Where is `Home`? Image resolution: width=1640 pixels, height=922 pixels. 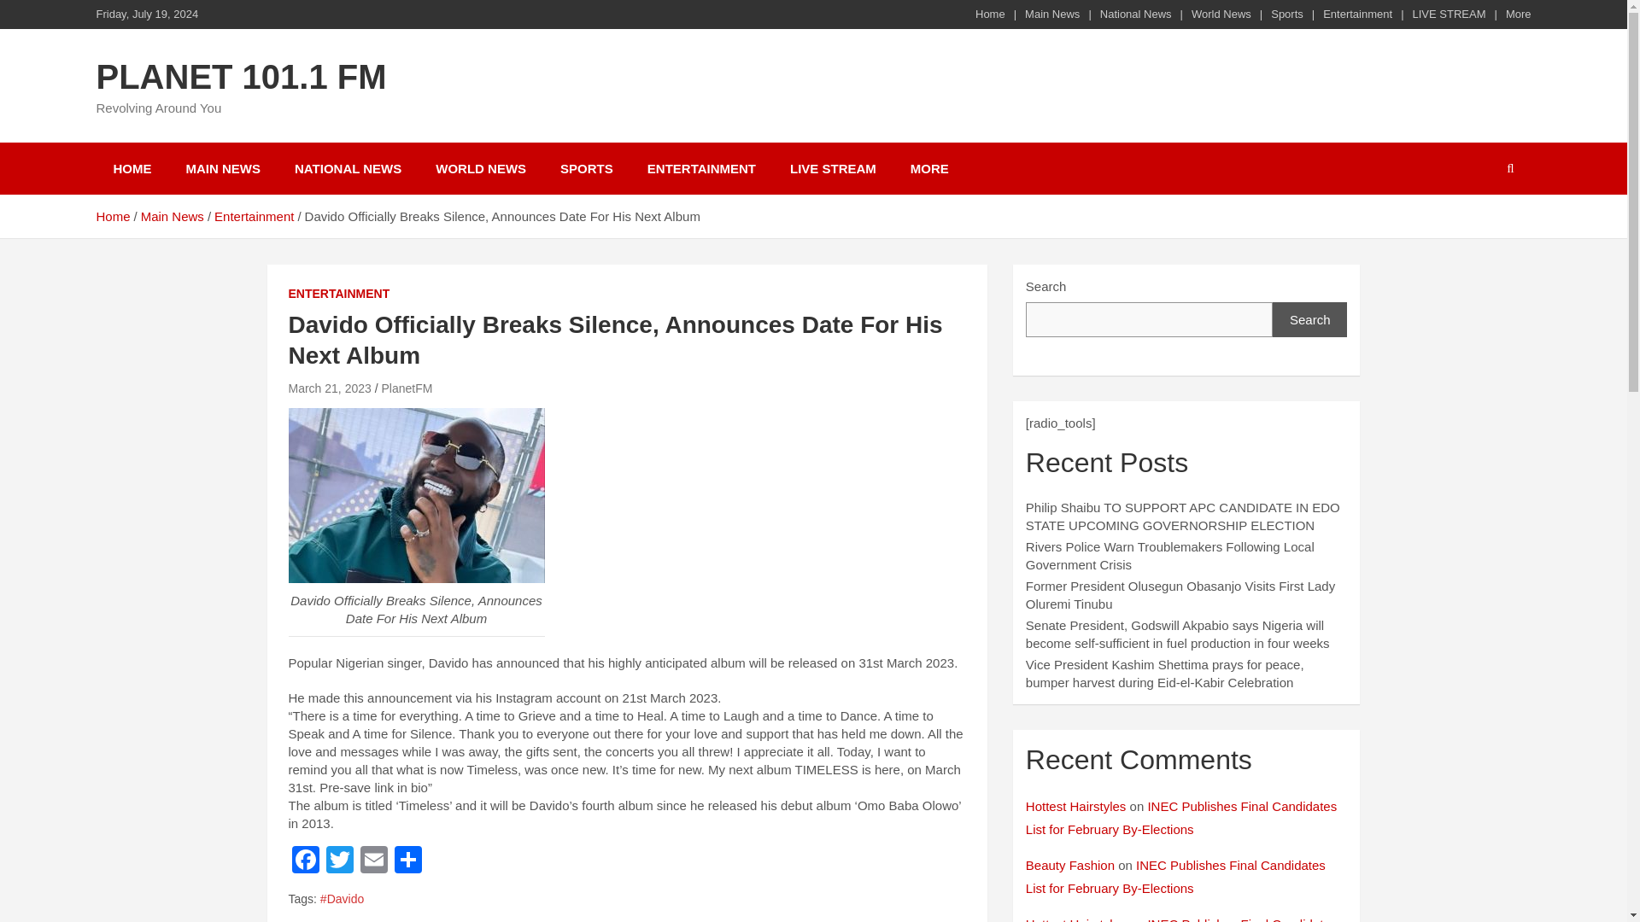 Home is located at coordinates (990, 14).